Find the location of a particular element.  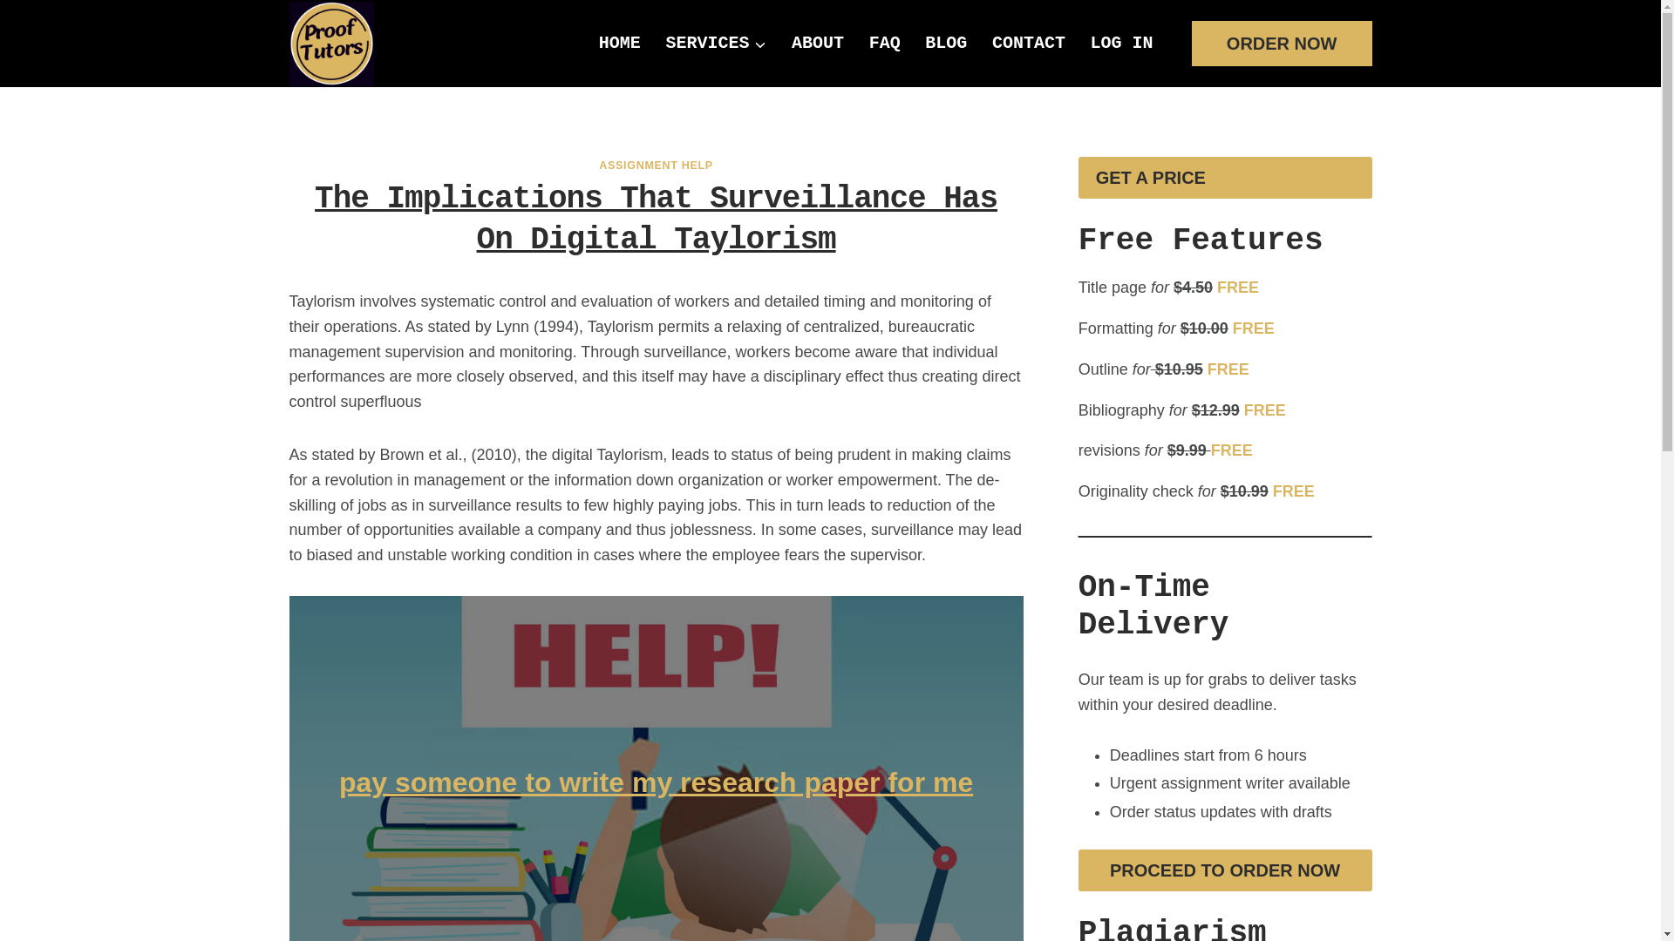

BLOG is located at coordinates (945, 43).